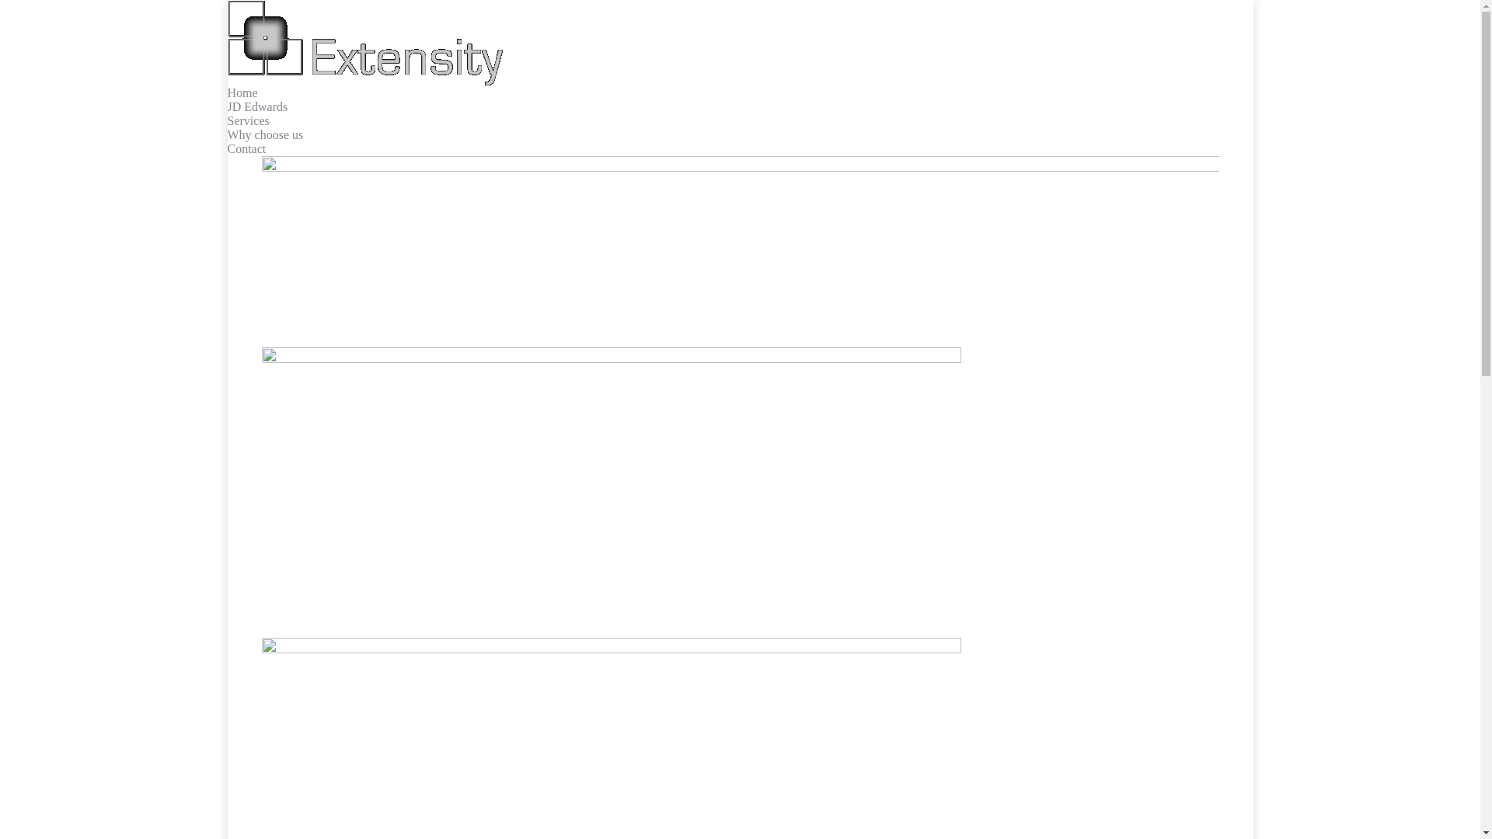 This screenshot has height=839, width=1492. I want to click on Home, so click(242, 93).